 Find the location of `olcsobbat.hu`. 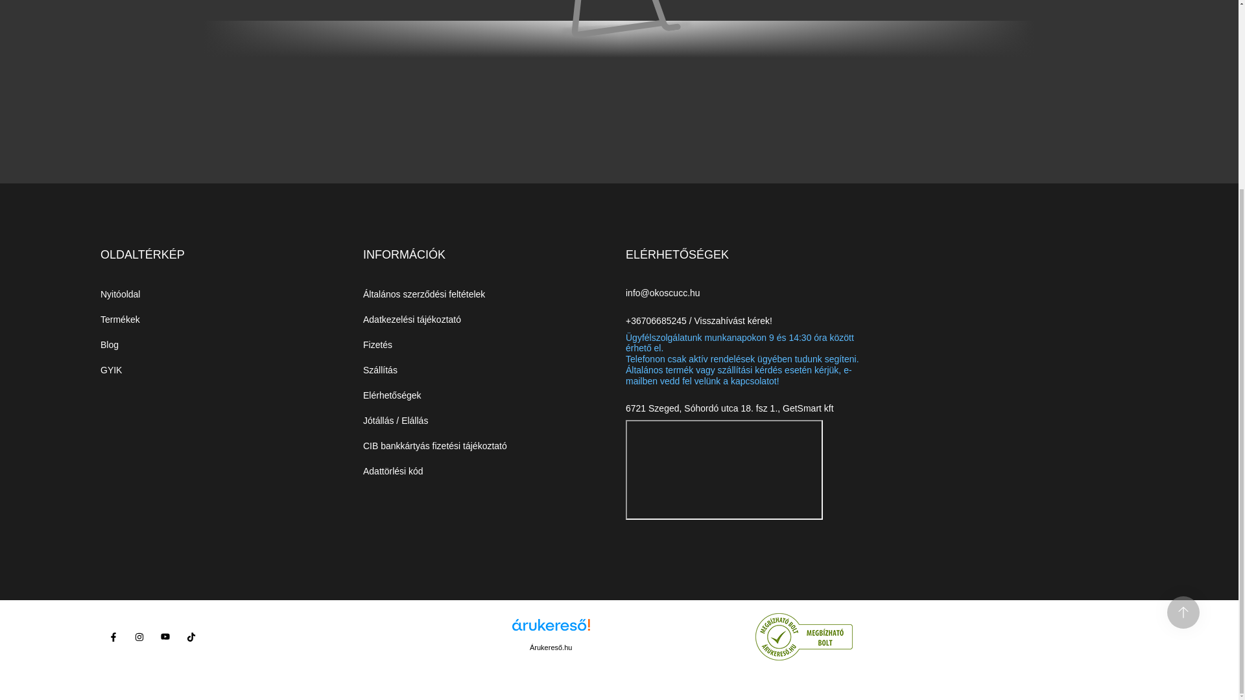

olcsobbat.hu is located at coordinates (689, 636).